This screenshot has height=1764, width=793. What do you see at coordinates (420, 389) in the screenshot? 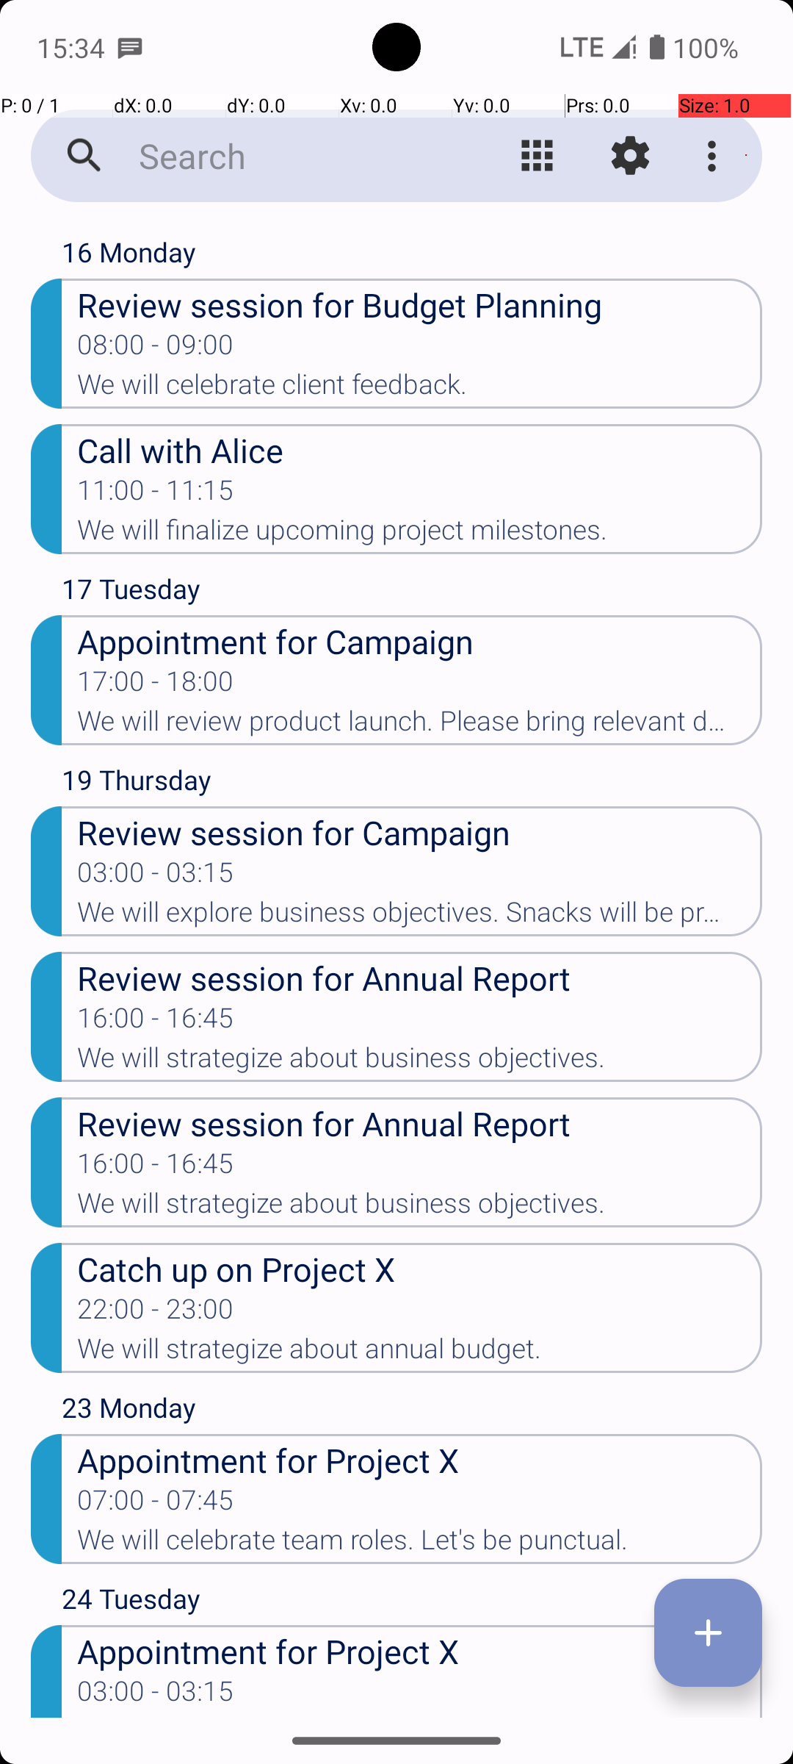
I see `We will celebrate client feedback.` at bounding box center [420, 389].